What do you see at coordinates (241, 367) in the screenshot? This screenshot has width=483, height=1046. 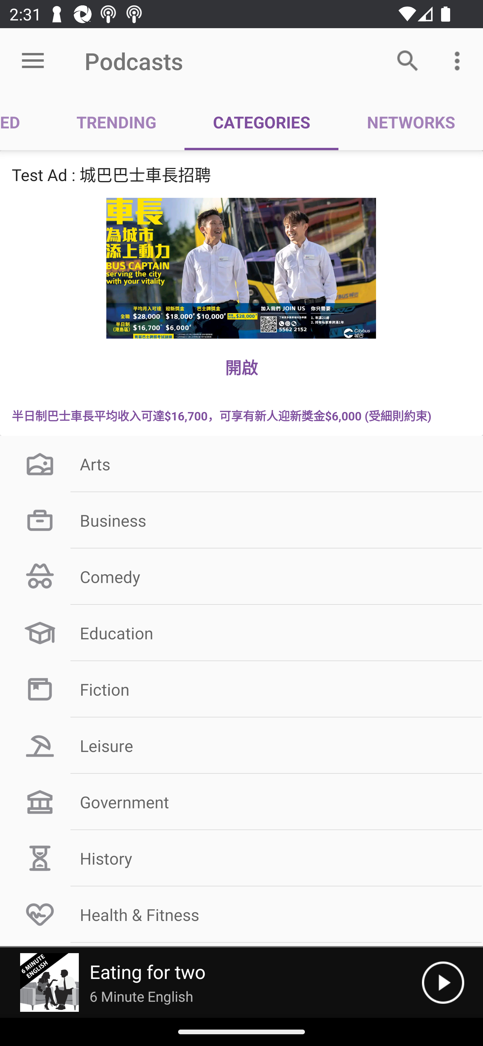 I see `開啟` at bounding box center [241, 367].